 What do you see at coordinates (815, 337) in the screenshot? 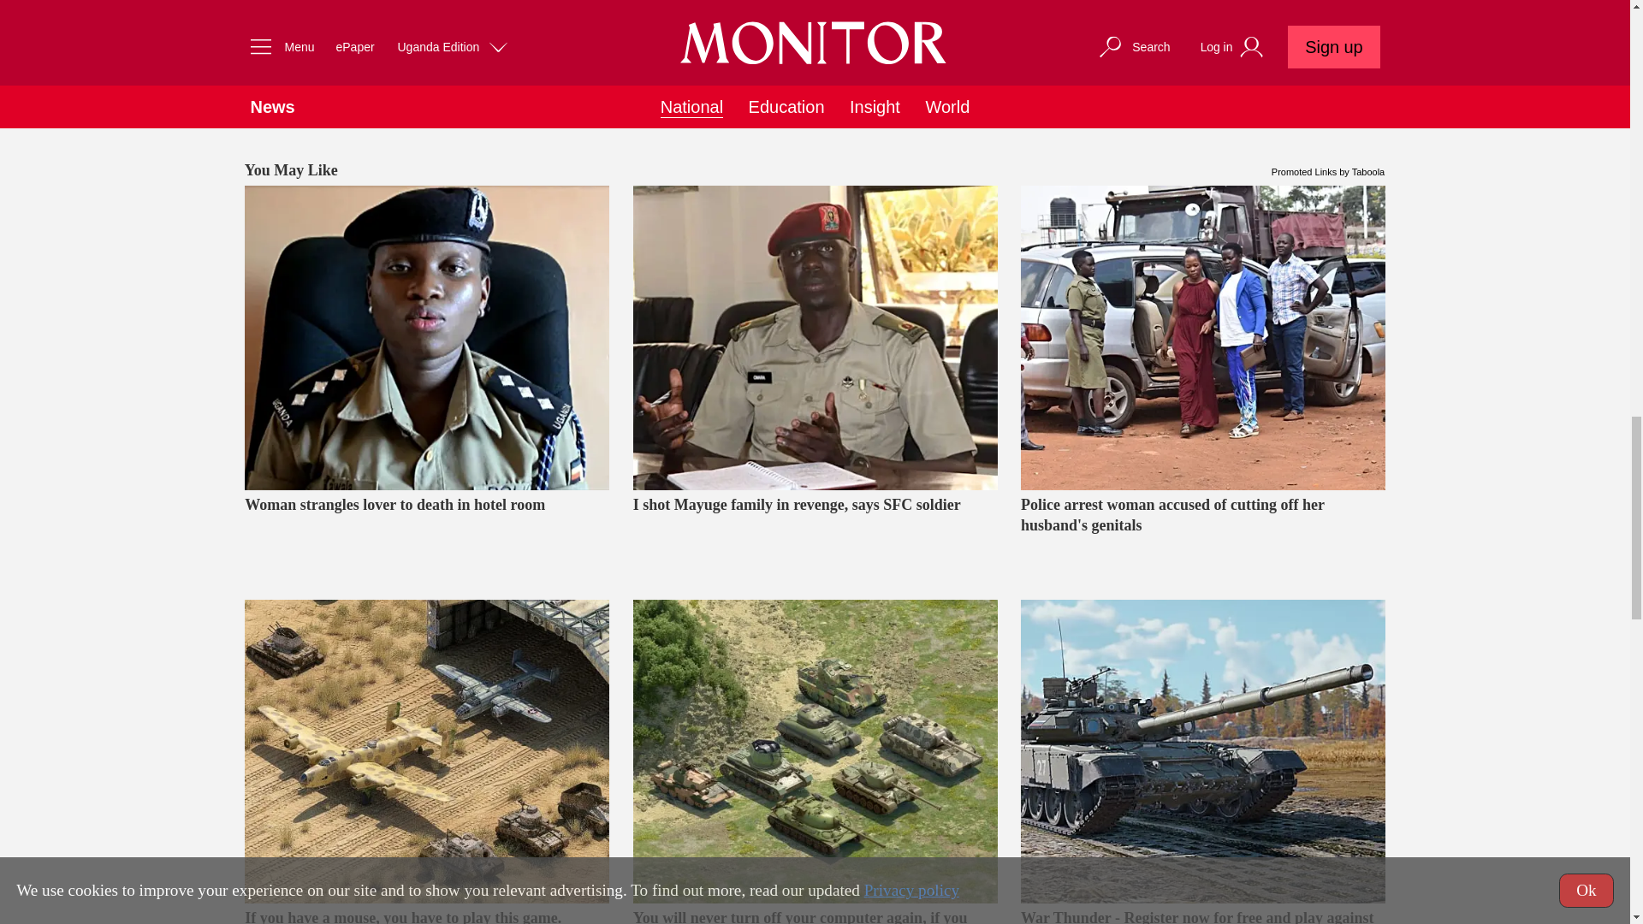
I see `I shot Mayuge family in revenge, says SFC soldier` at bounding box center [815, 337].